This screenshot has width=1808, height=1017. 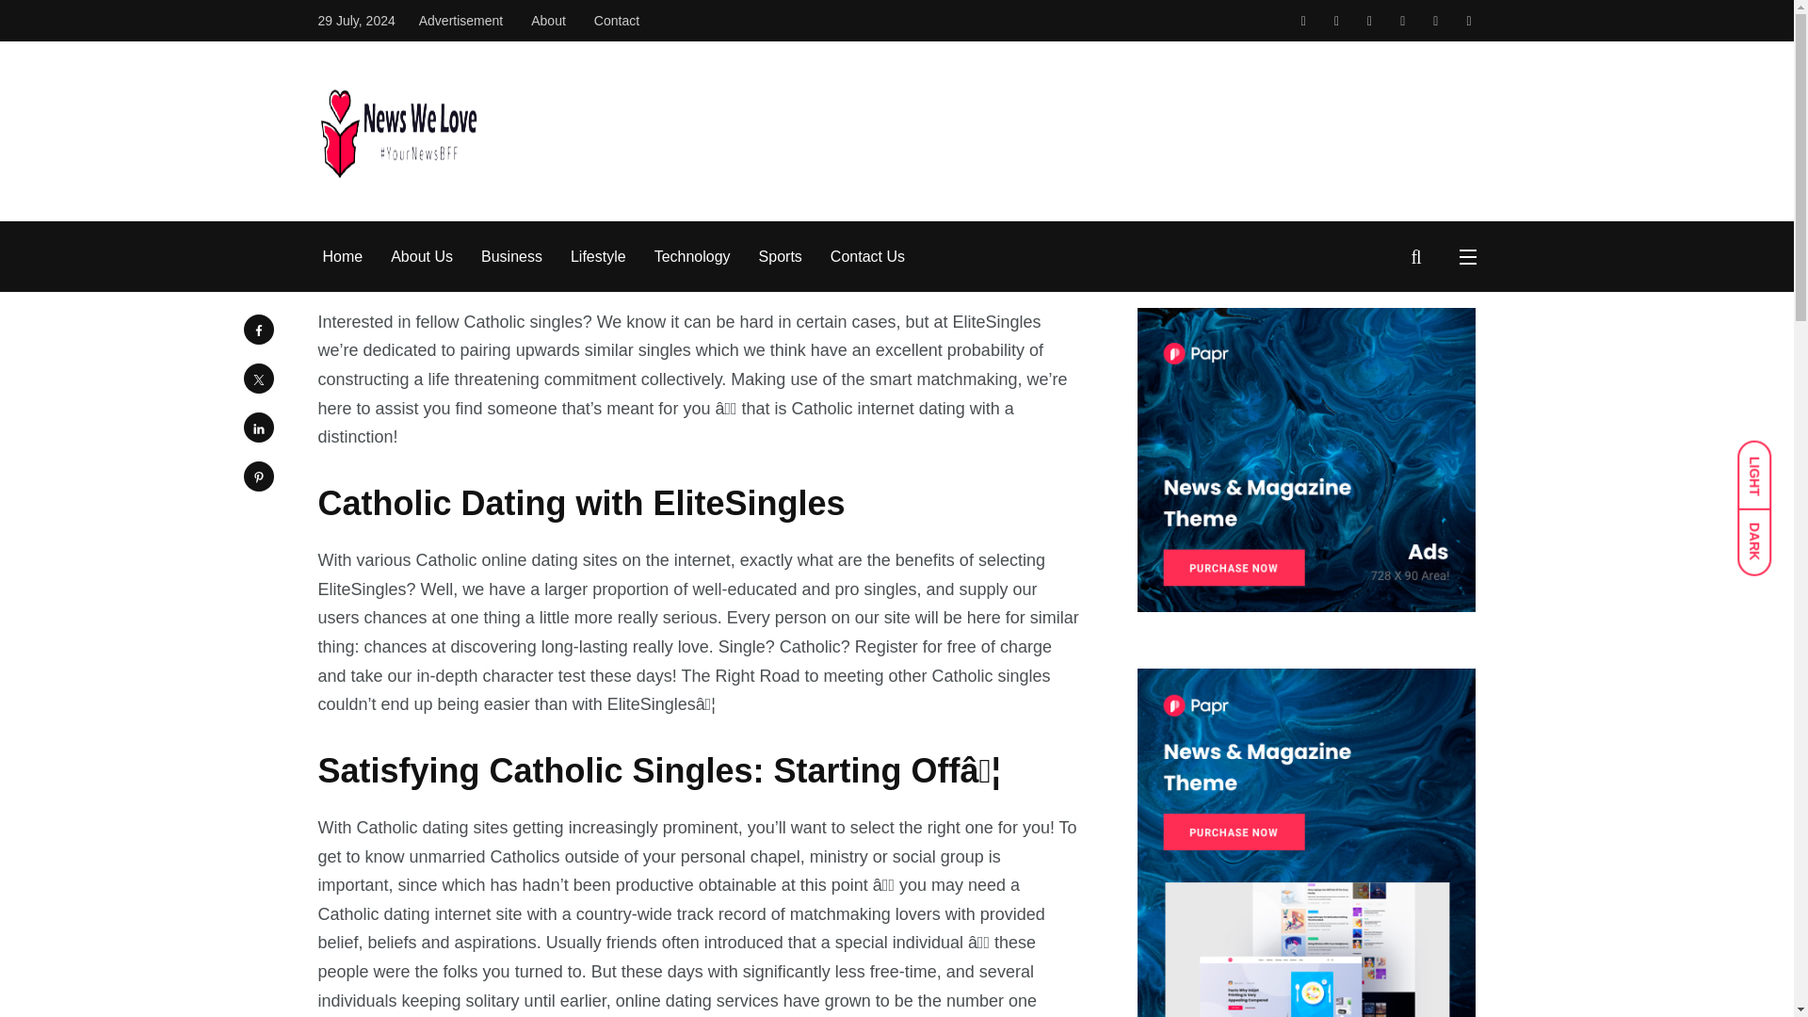 I want to click on About, so click(x=548, y=21).